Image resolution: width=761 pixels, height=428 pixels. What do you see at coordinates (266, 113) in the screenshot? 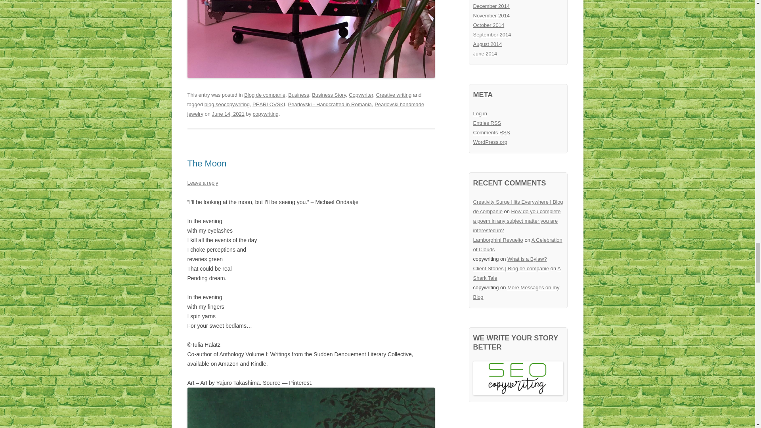
I see `View all posts by copywriting` at bounding box center [266, 113].